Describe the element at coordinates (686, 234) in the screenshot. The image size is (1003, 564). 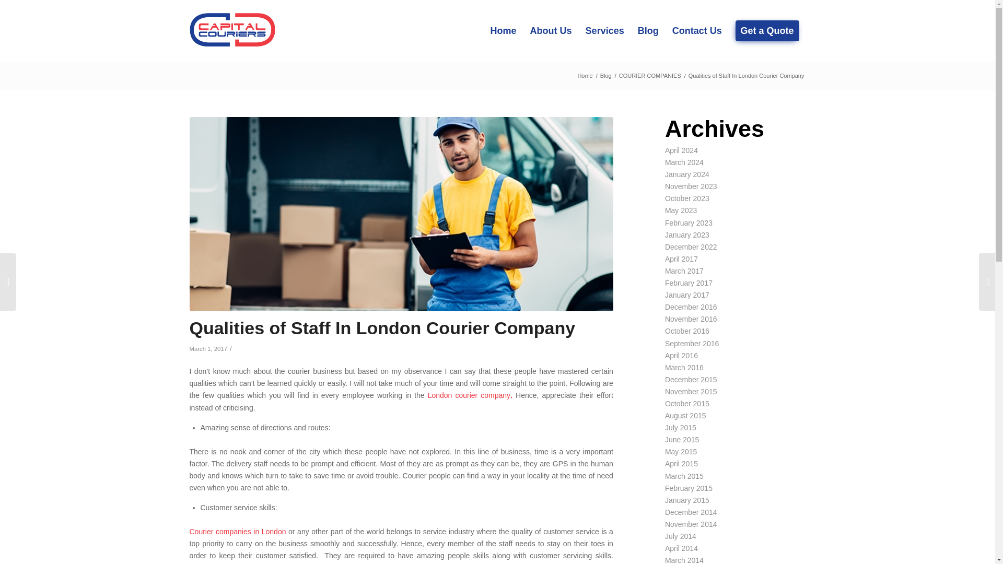
I see `January 2023` at that location.